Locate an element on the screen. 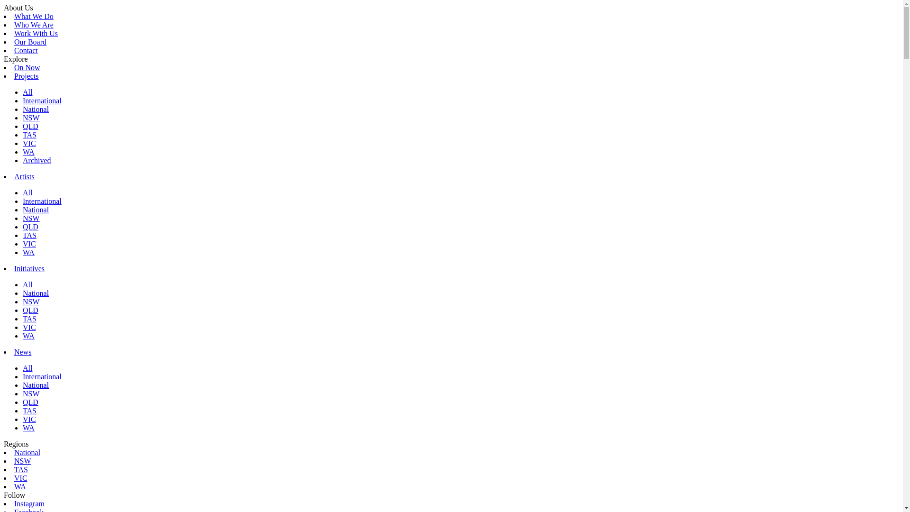  TAS is located at coordinates (21, 469).